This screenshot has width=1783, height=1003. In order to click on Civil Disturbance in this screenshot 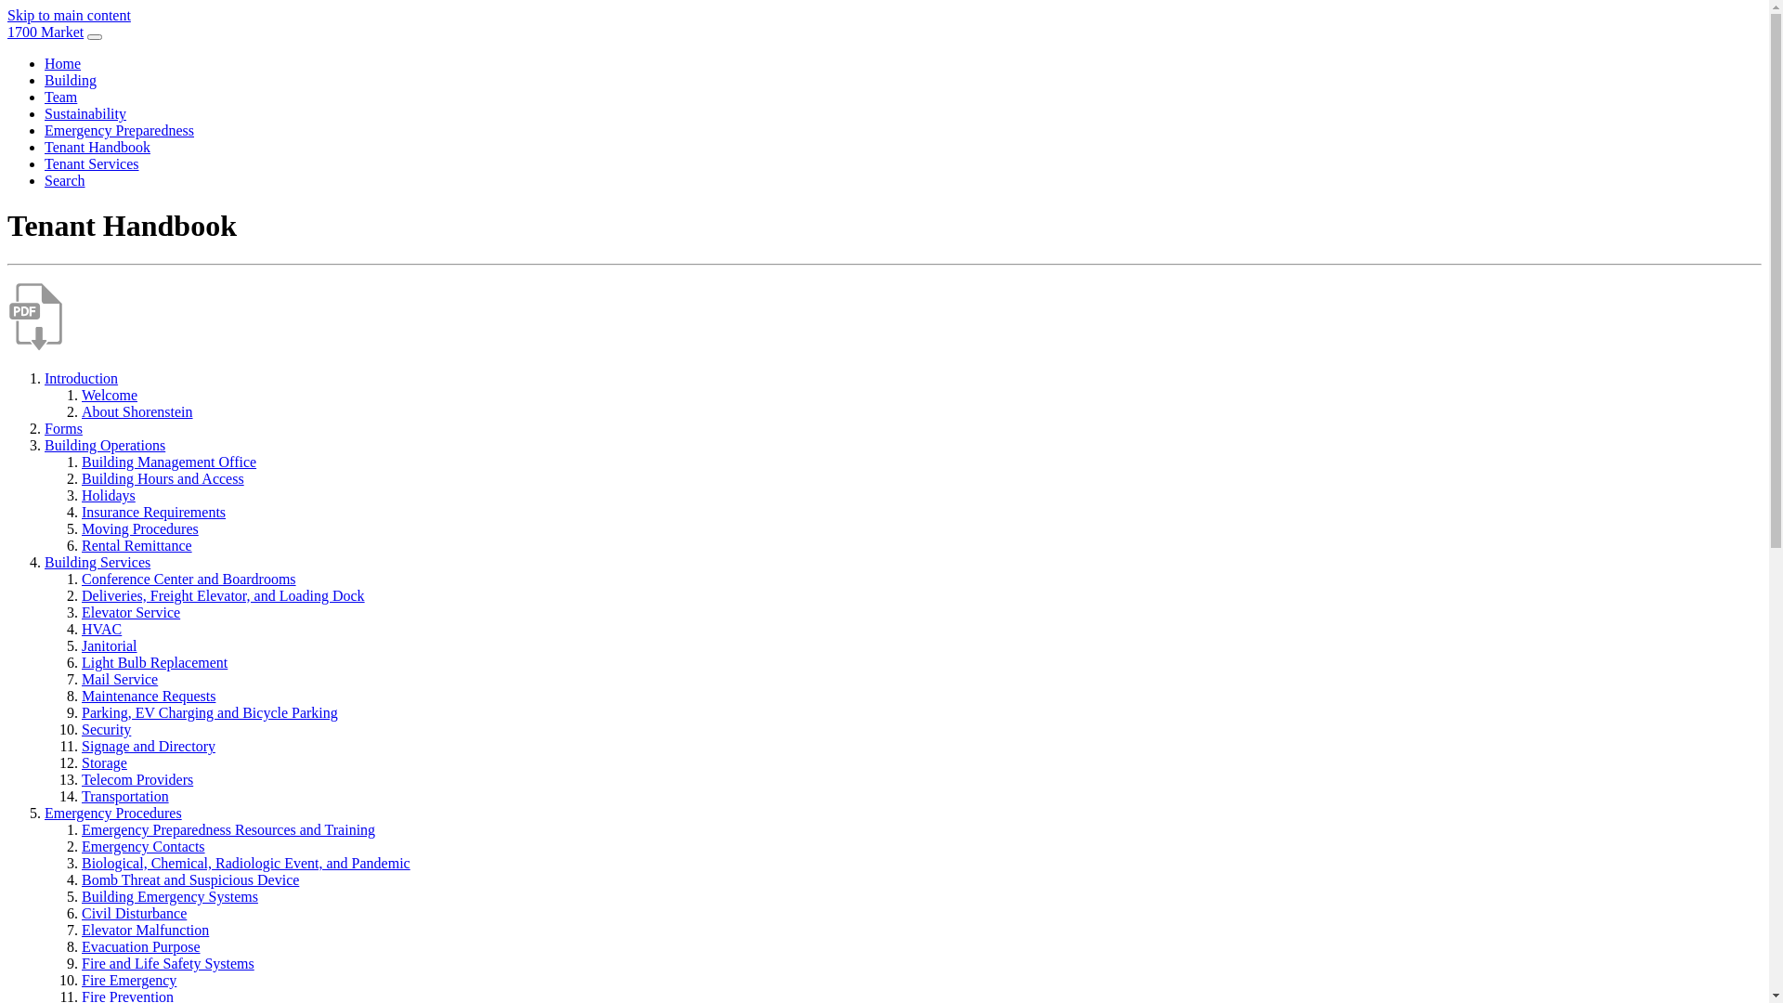, I will do `click(134, 914)`.